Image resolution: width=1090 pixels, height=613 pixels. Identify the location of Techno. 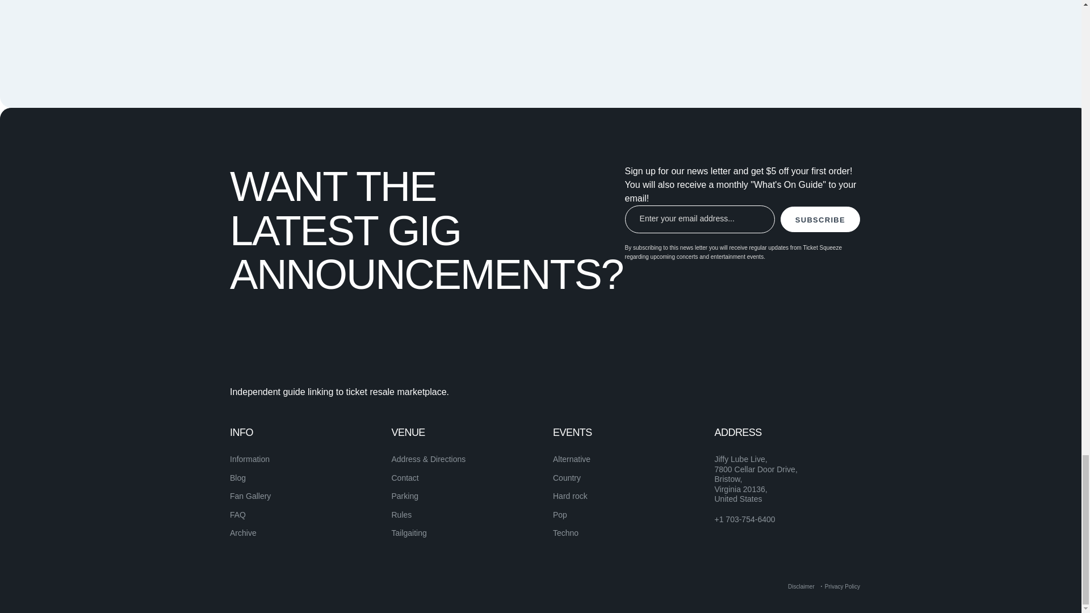
(565, 532).